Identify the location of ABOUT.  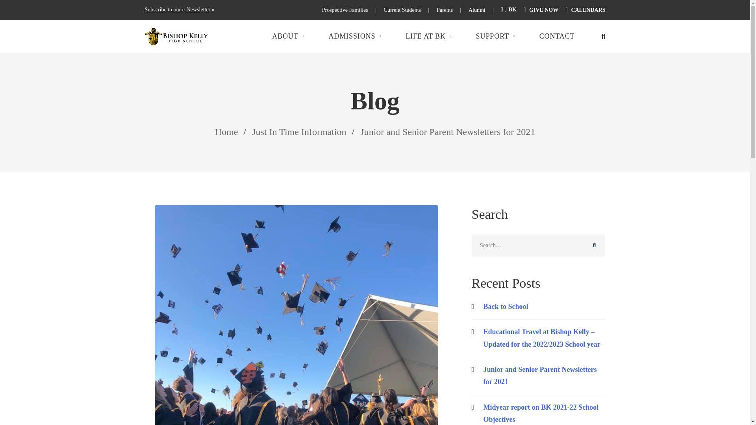
(294, 36).